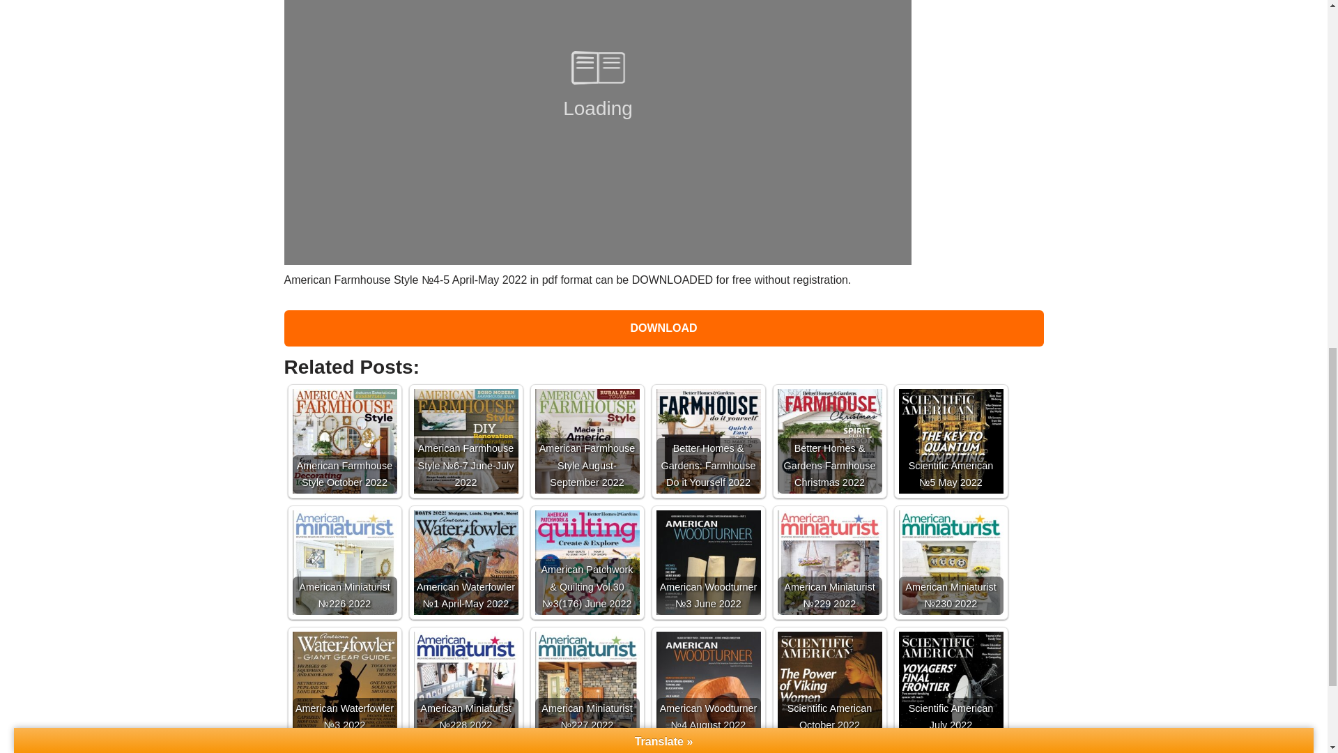 The image size is (1338, 753). Describe the element at coordinates (345, 455) in the screenshot. I see `American Farmhouse Style October 2022` at that location.